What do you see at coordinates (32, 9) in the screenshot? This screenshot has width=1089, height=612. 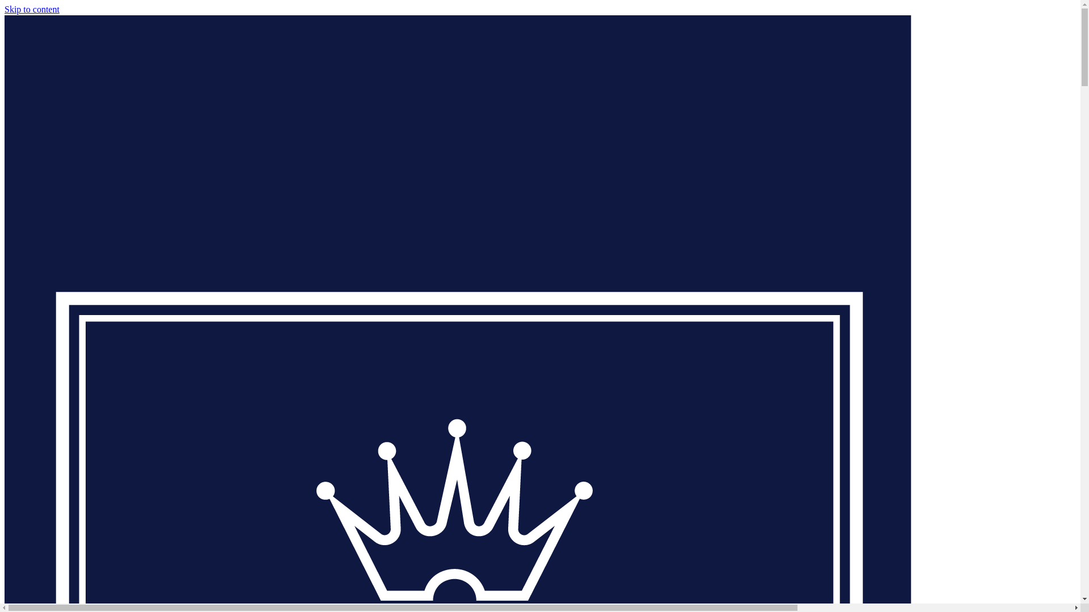 I see `Skip to content` at bounding box center [32, 9].